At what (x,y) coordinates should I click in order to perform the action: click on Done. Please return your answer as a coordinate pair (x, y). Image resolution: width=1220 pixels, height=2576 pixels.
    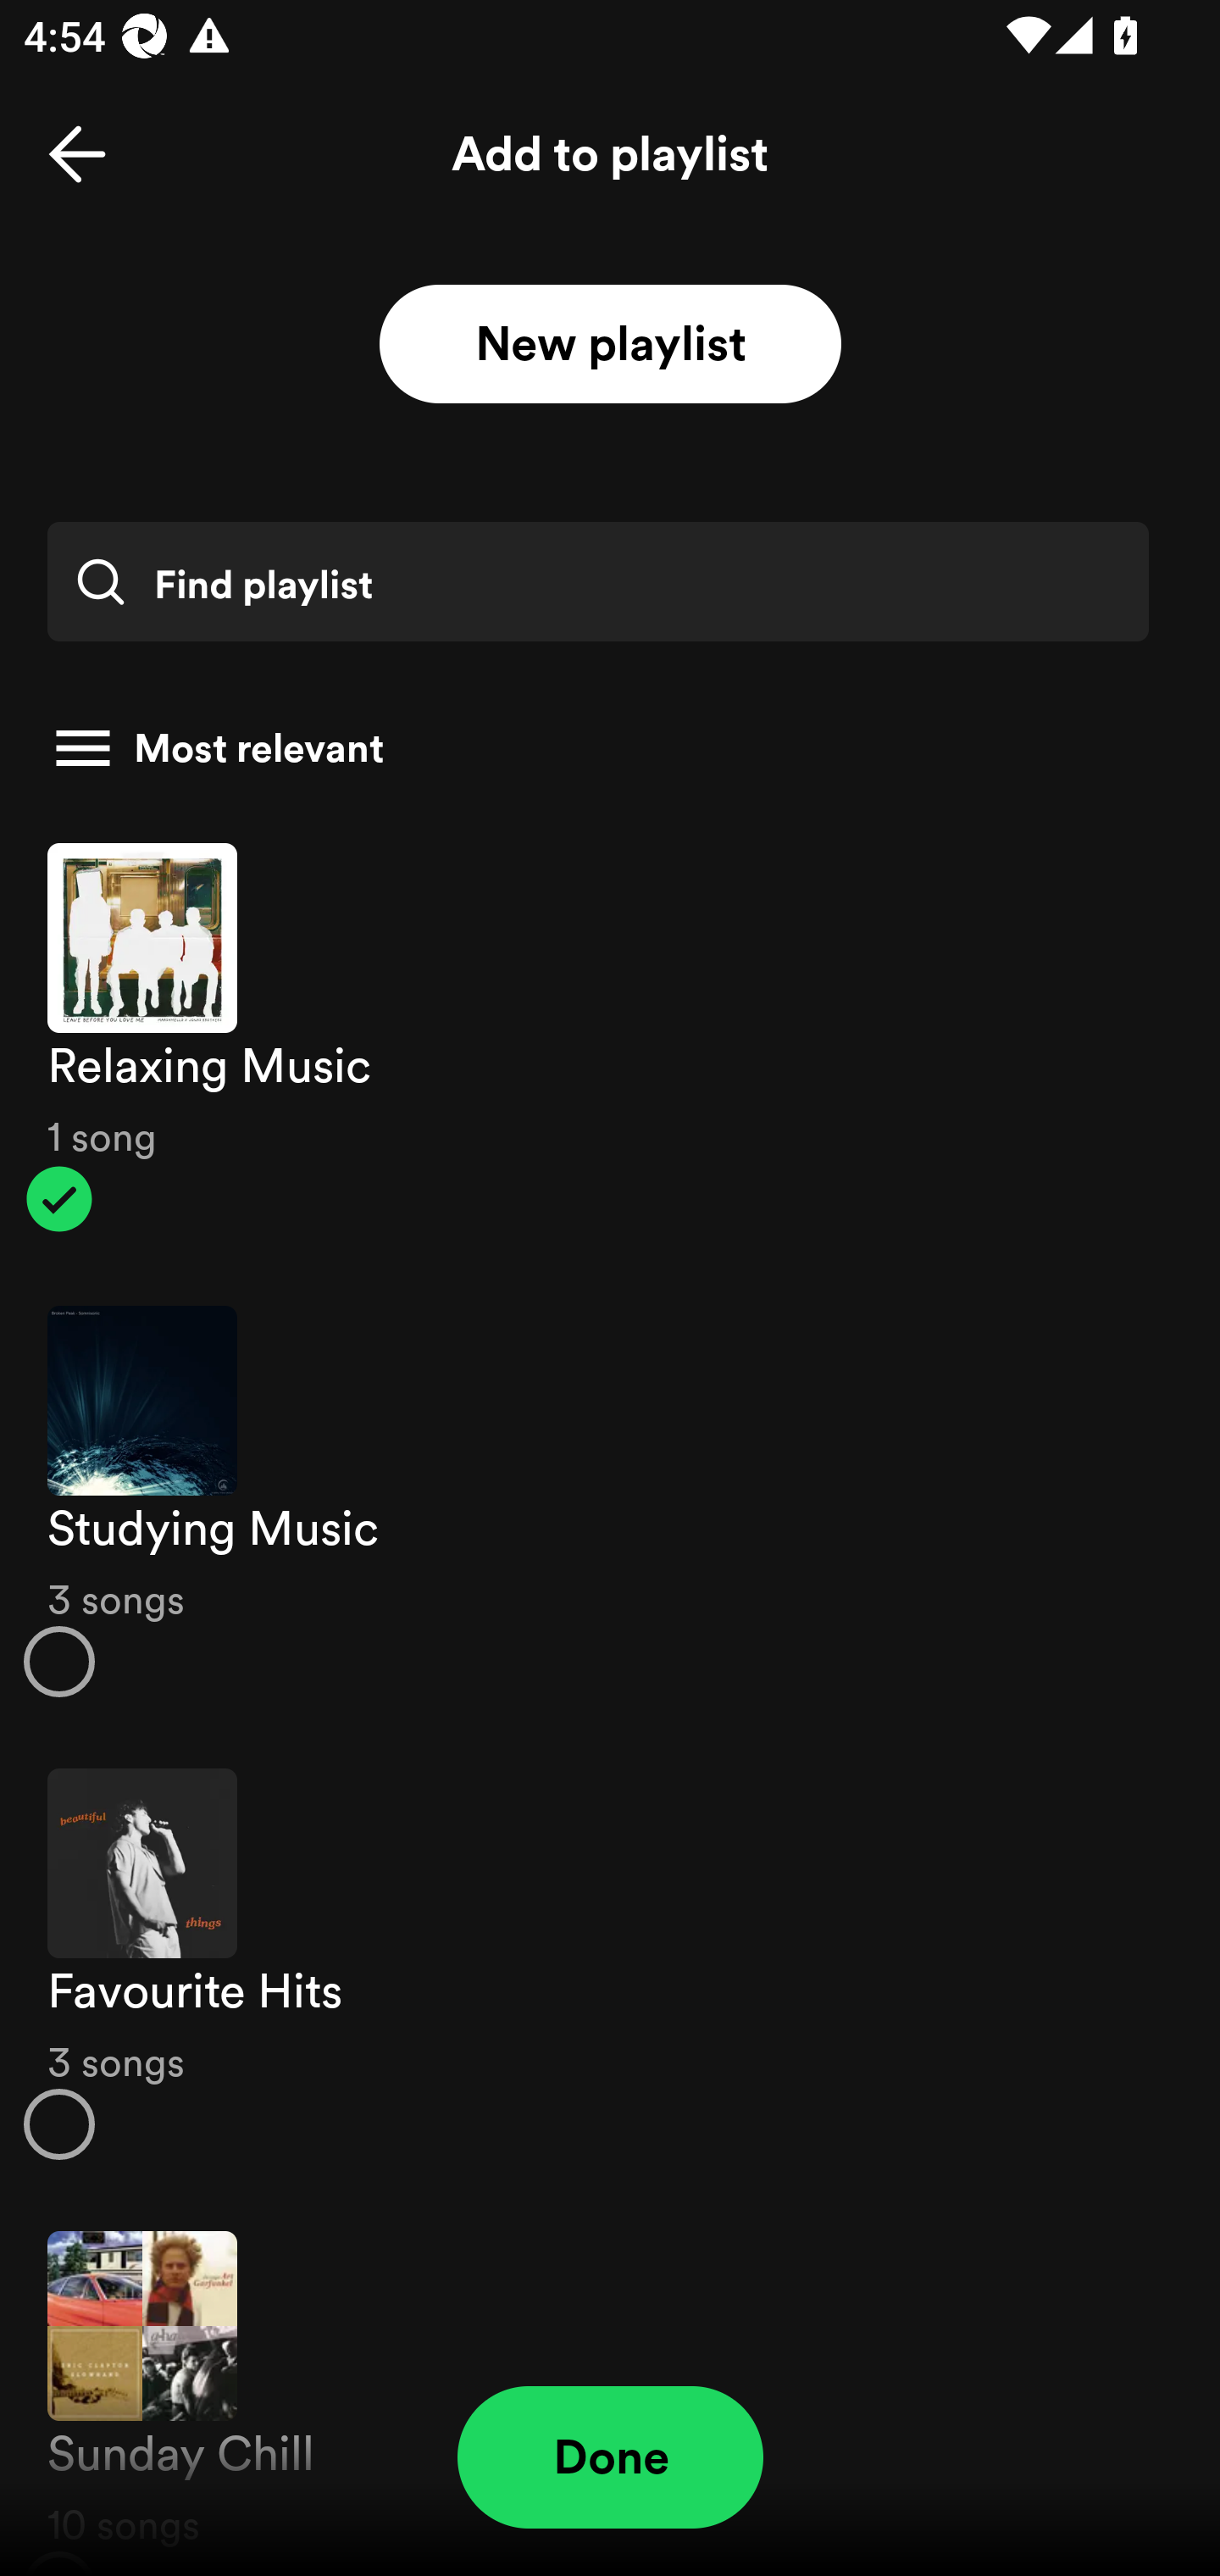
    Looking at the image, I should click on (610, 2457).